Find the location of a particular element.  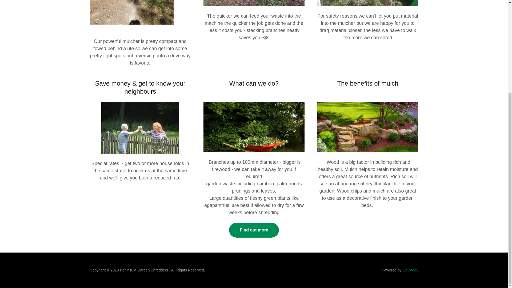

Find out more is located at coordinates (254, 230).